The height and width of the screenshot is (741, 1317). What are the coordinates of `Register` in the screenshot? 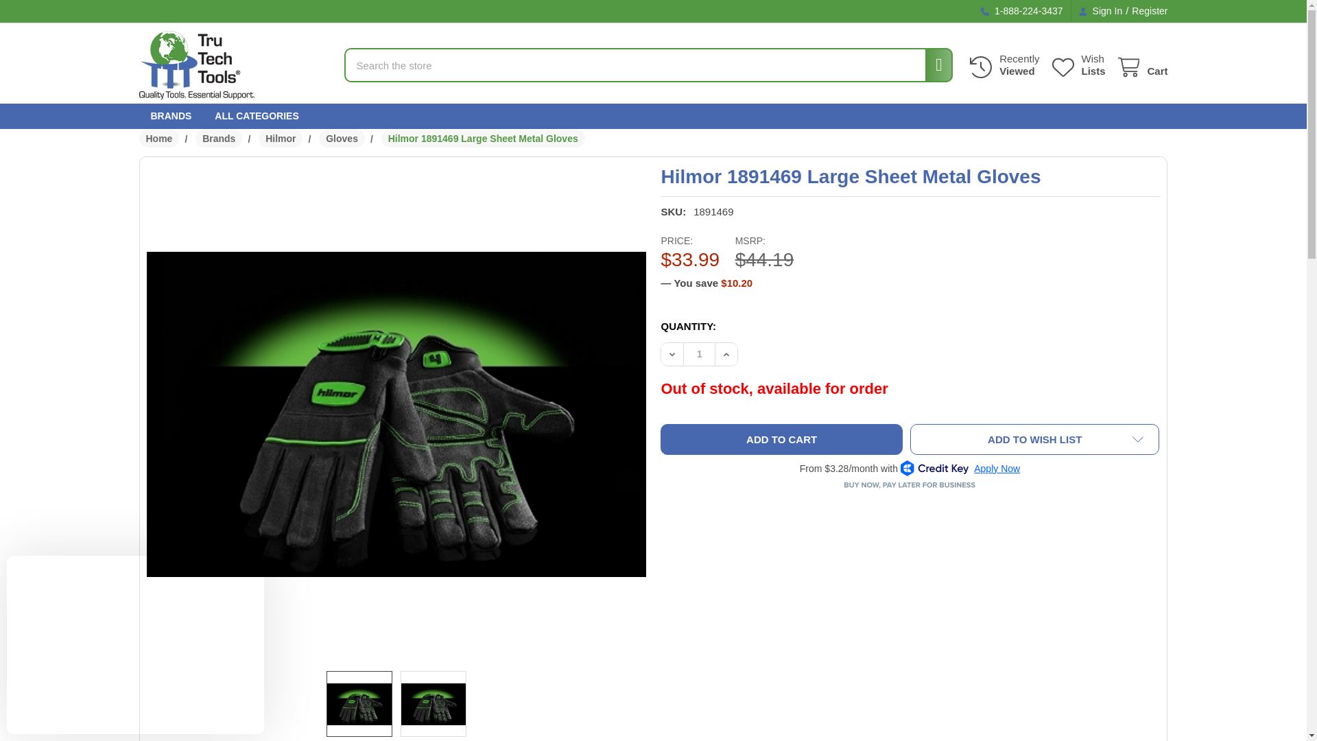 It's located at (781, 439).